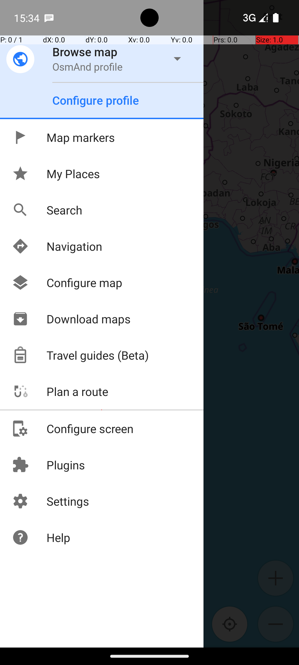  Describe the element at coordinates (80, 355) in the screenshot. I see `Travel guides (Beta)` at that location.